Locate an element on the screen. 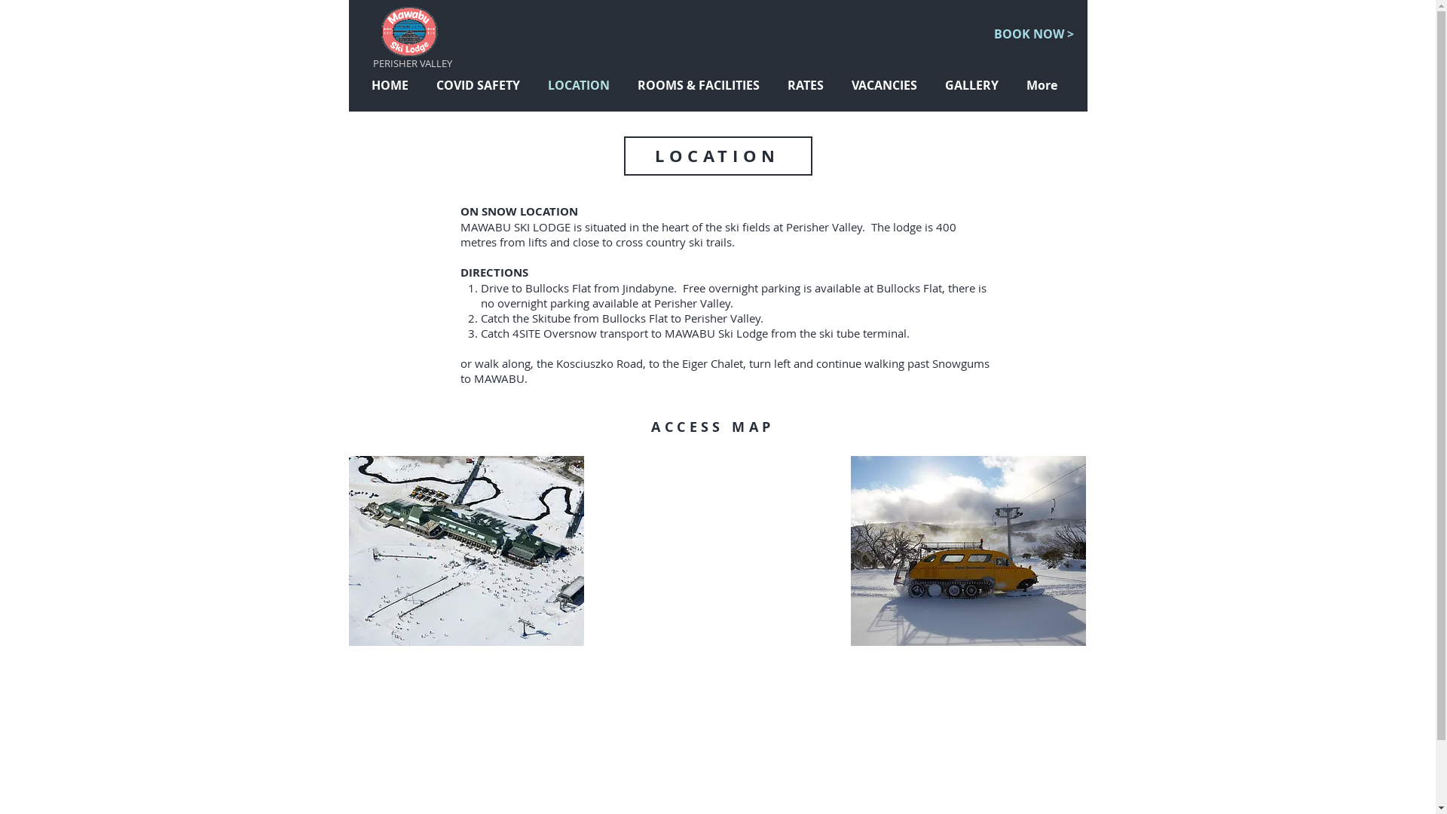 The image size is (1447, 814). HOME is located at coordinates (393, 86).